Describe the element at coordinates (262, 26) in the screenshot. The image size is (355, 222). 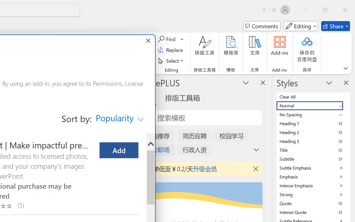
I see `Comments` at that location.